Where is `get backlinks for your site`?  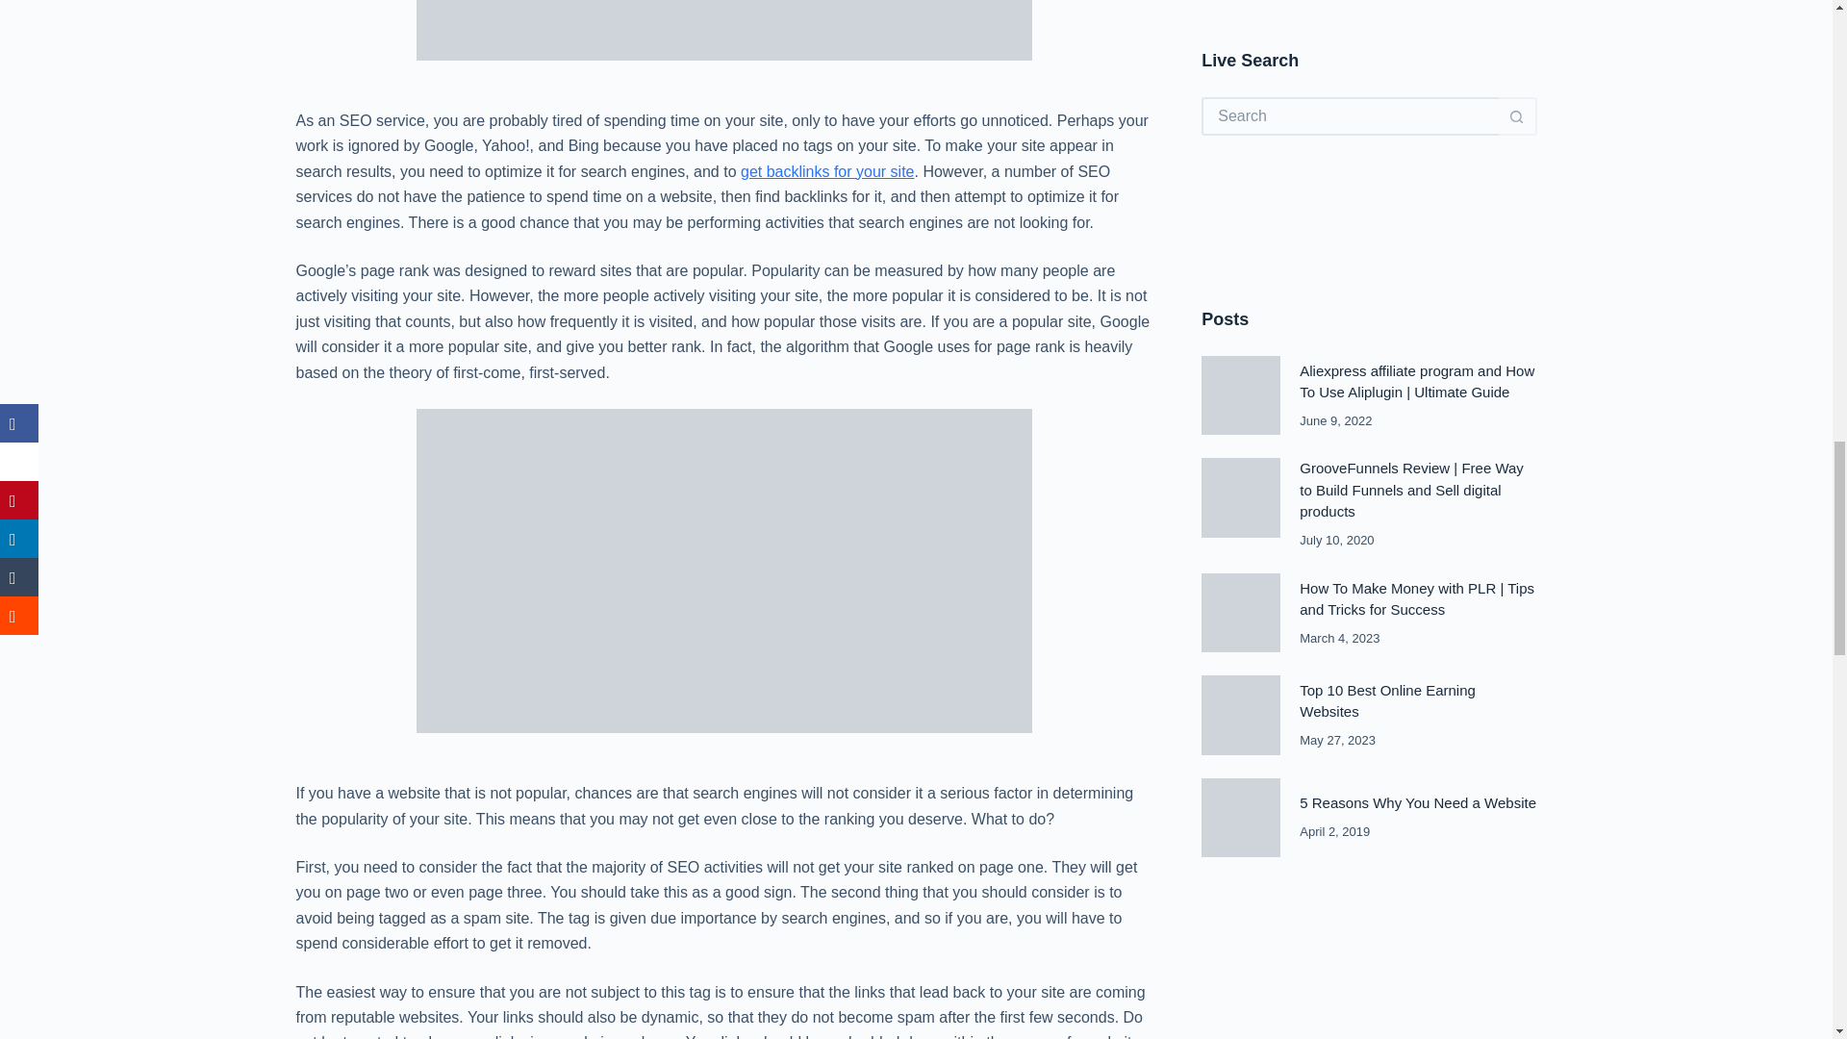
get backlinks for your site is located at coordinates (827, 171).